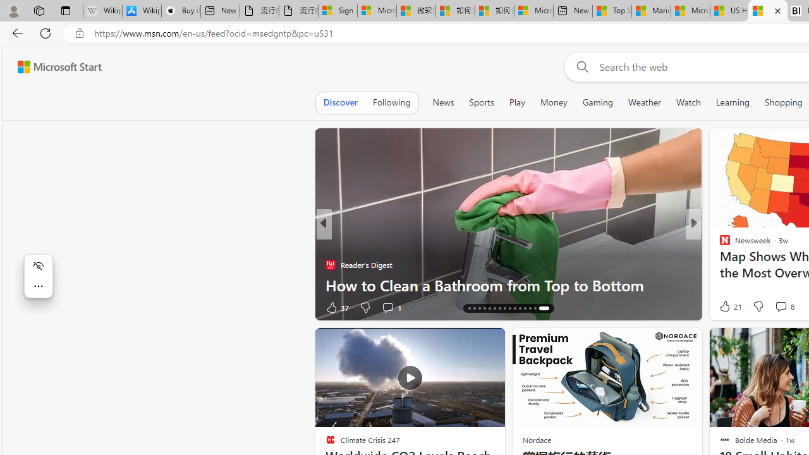 The width and height of the screenshot is (809, 455). I want to click on Vox.com, so click(719, 244).